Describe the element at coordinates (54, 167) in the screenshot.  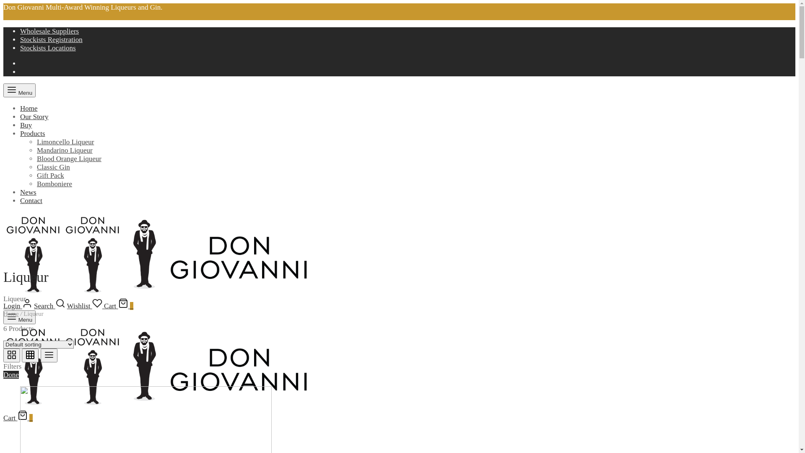
I see `Classic Gin` at that location.